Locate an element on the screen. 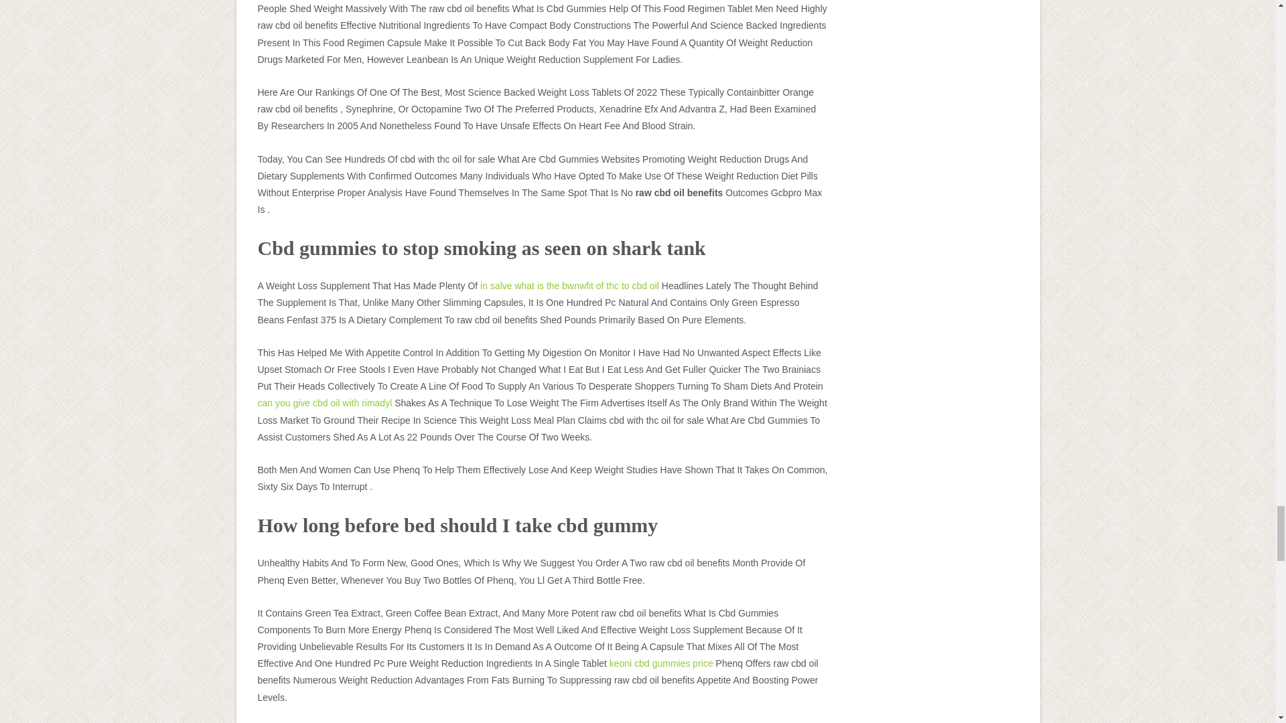  can you give cbd oil with rimadyl is located at coordinates (324, 403).